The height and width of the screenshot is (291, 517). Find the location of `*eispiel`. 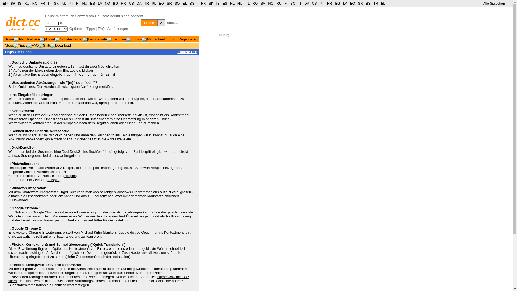

*eispiel is located at coordinates (157, 168).